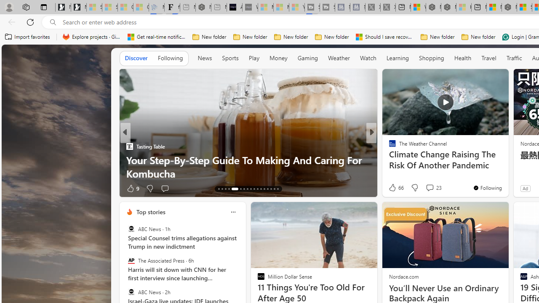  I want to click on 490 Like, so click(394, 188).